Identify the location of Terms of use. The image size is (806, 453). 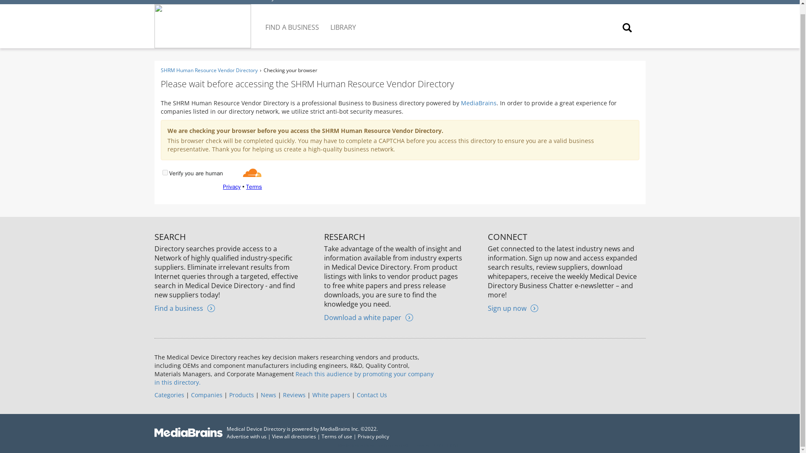
(337, 436).